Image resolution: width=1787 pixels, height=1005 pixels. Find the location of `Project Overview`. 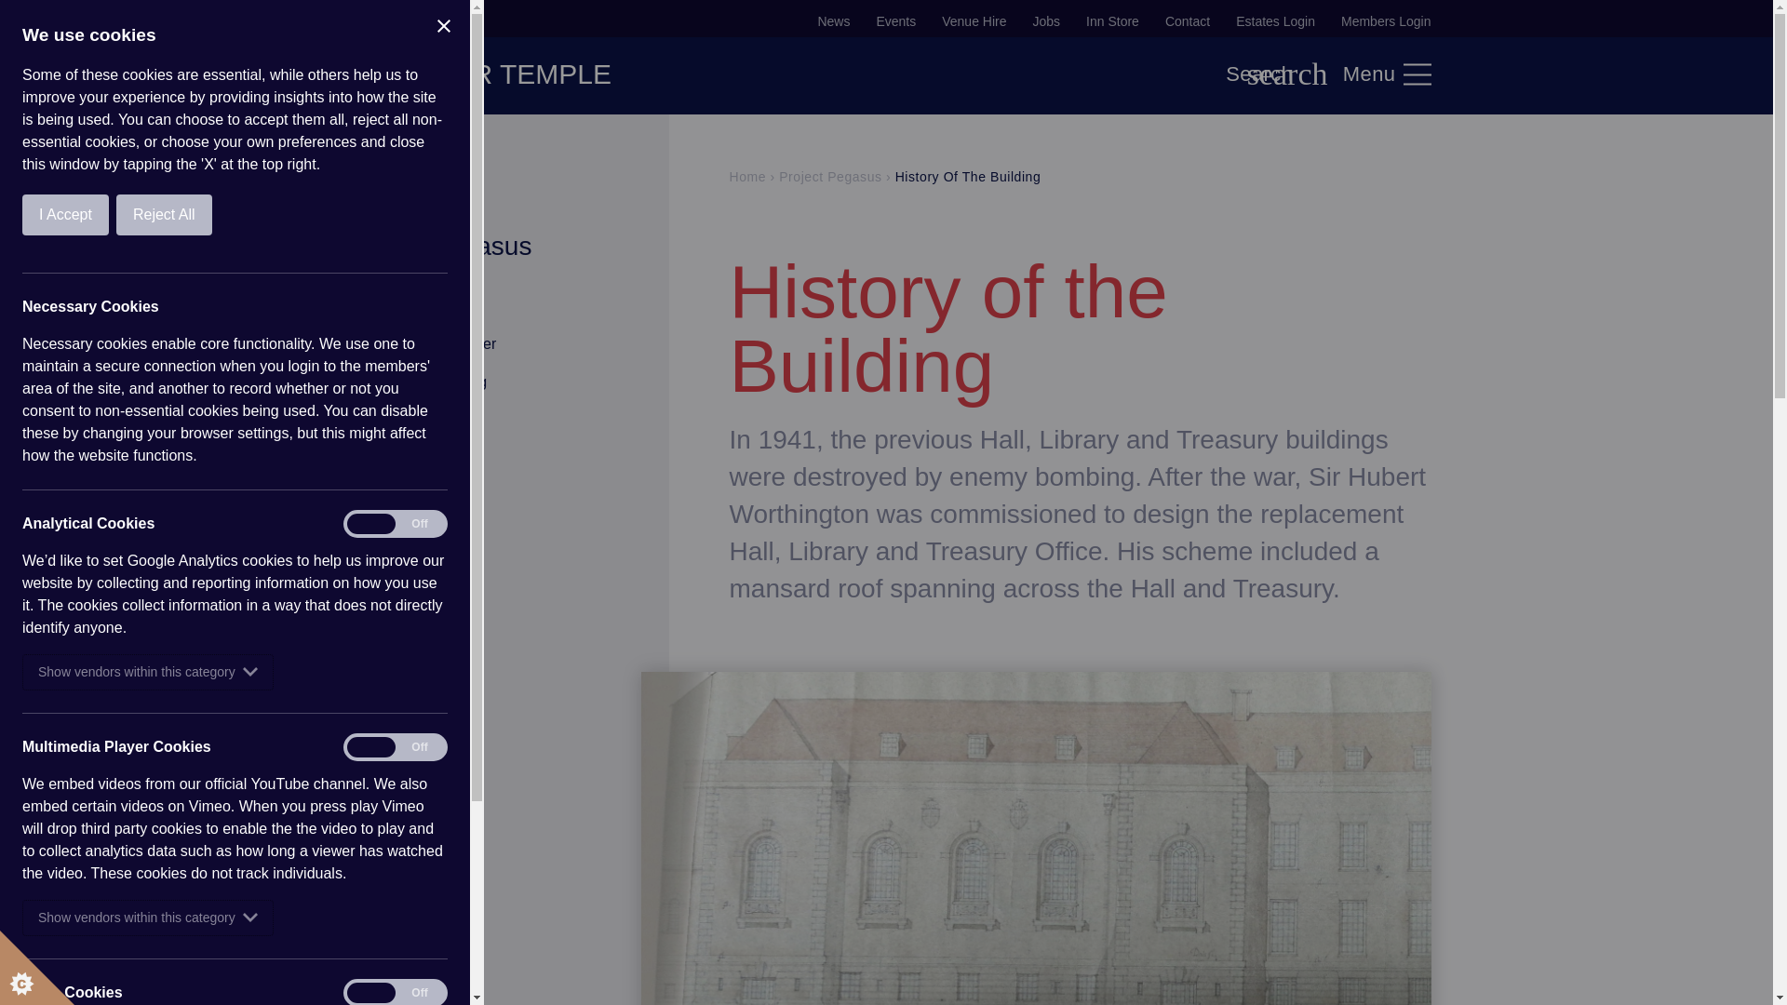

Project Overview is located at coordinates (398, 305).